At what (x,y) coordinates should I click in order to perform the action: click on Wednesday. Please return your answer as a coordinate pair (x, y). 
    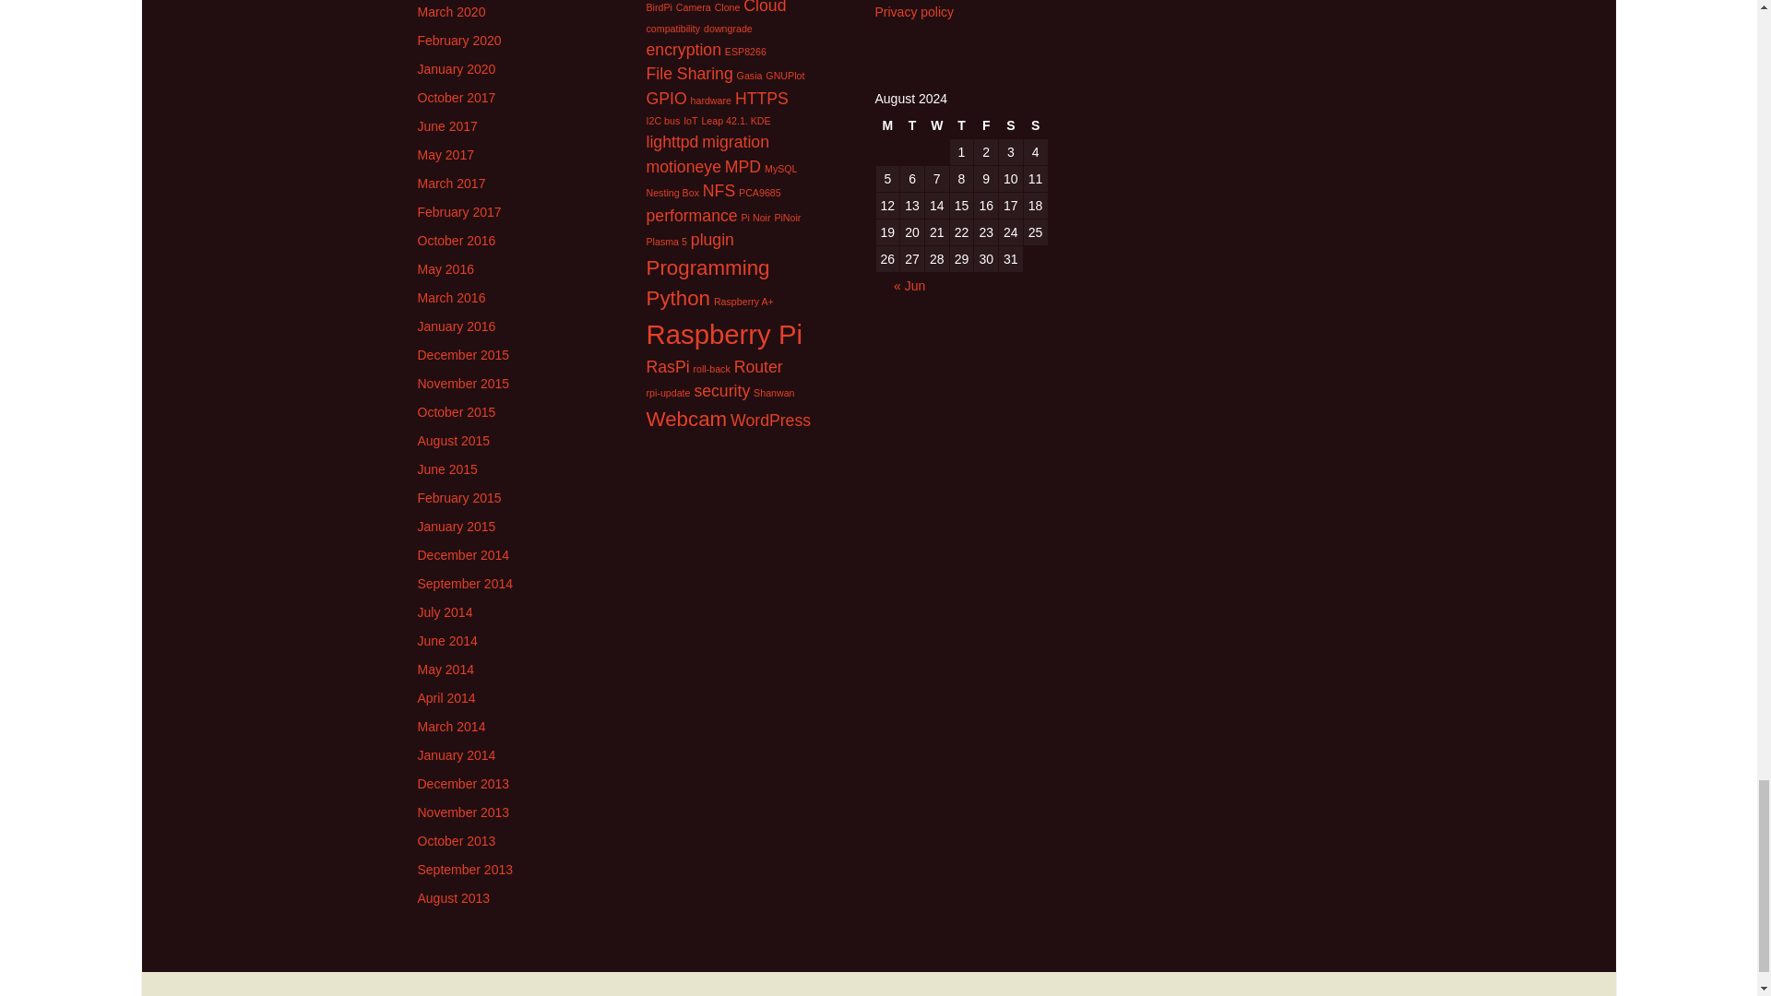
    Looking at the image, I should click on (937, 125).